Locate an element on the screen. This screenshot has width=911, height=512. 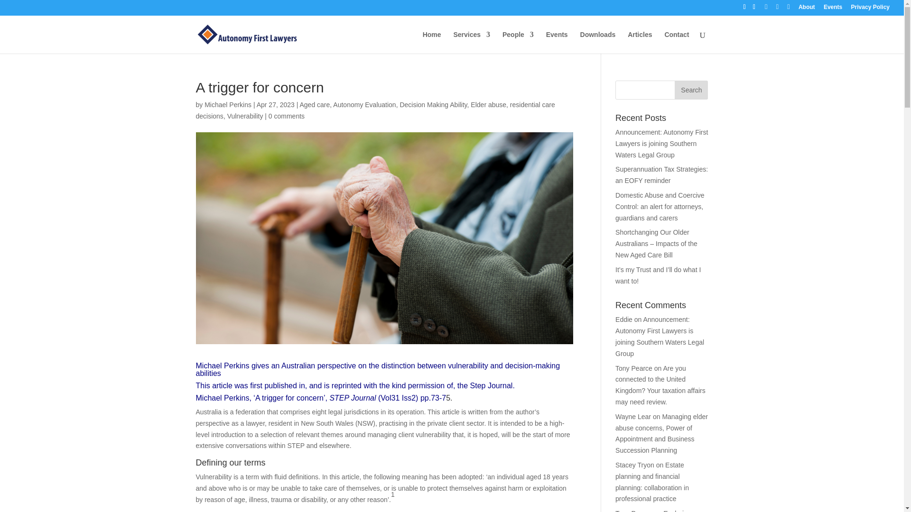
Articles is located at coordinates (640, 42).